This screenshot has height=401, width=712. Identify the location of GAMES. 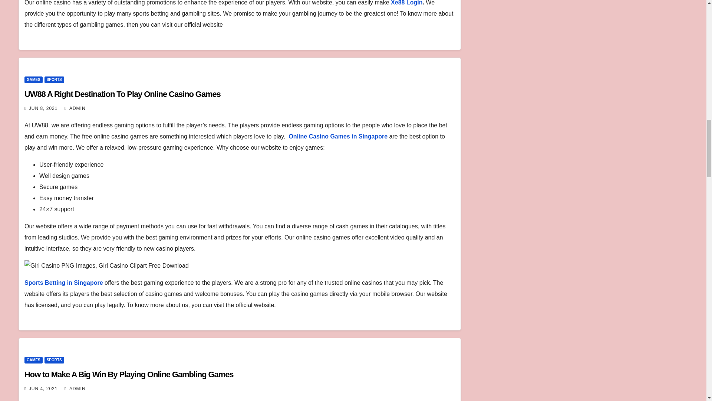
(33, 79).